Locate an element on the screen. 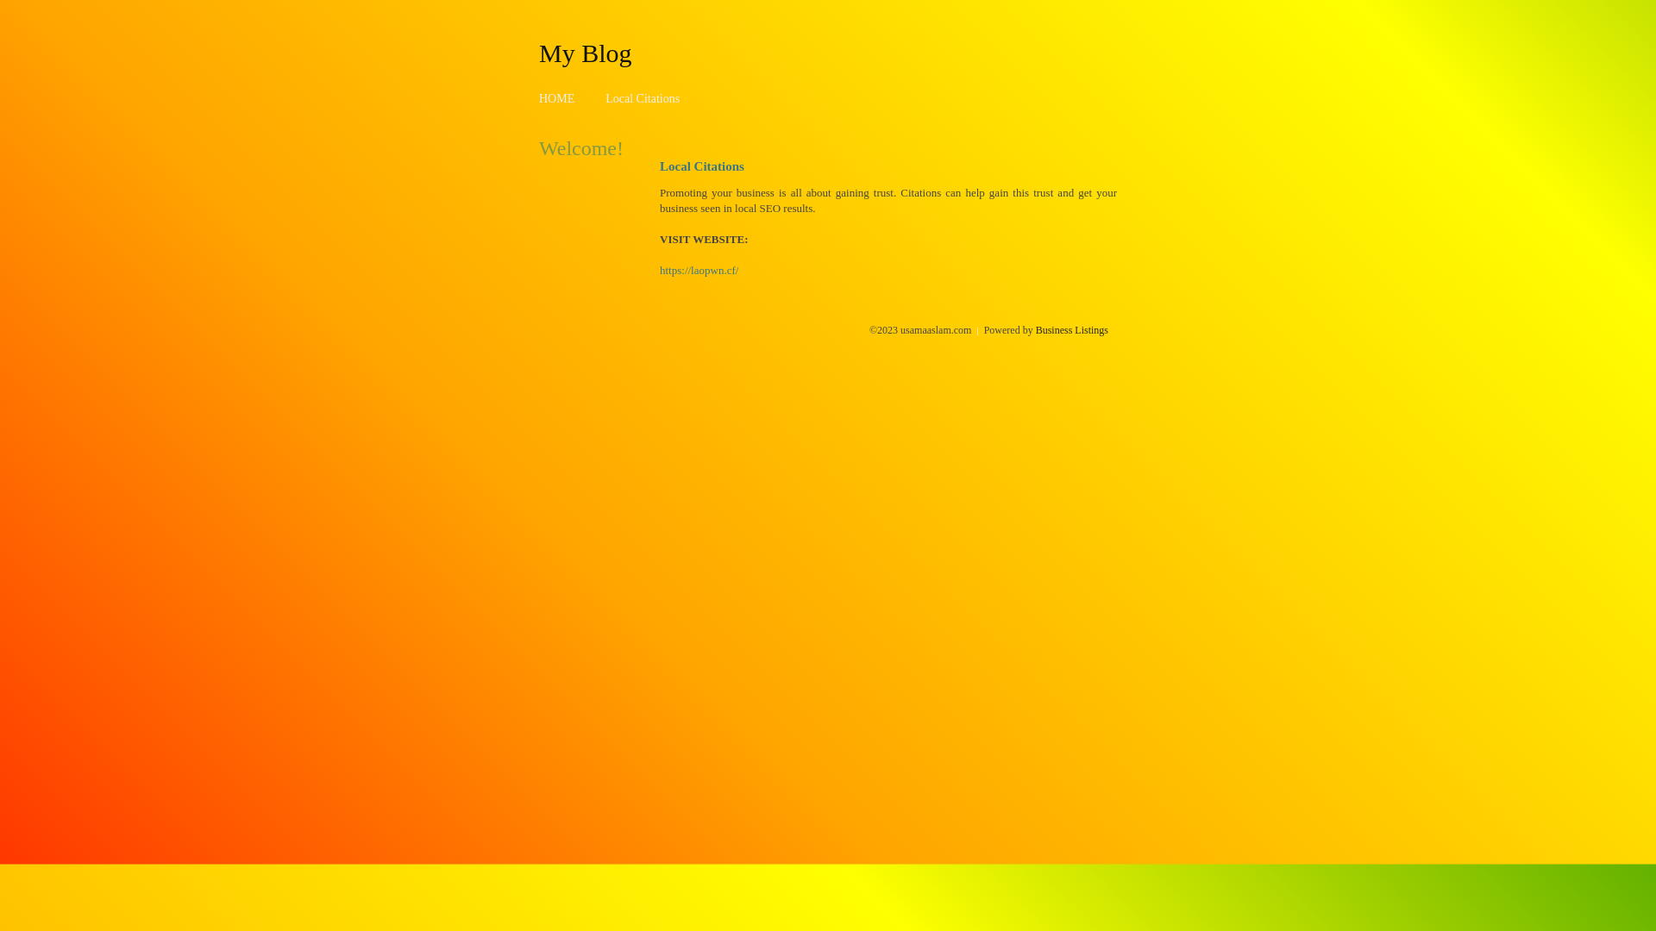 Image resolution: width=1656 pixels, height=931 pixels. Local Citations is located at coordinates (643, 98).